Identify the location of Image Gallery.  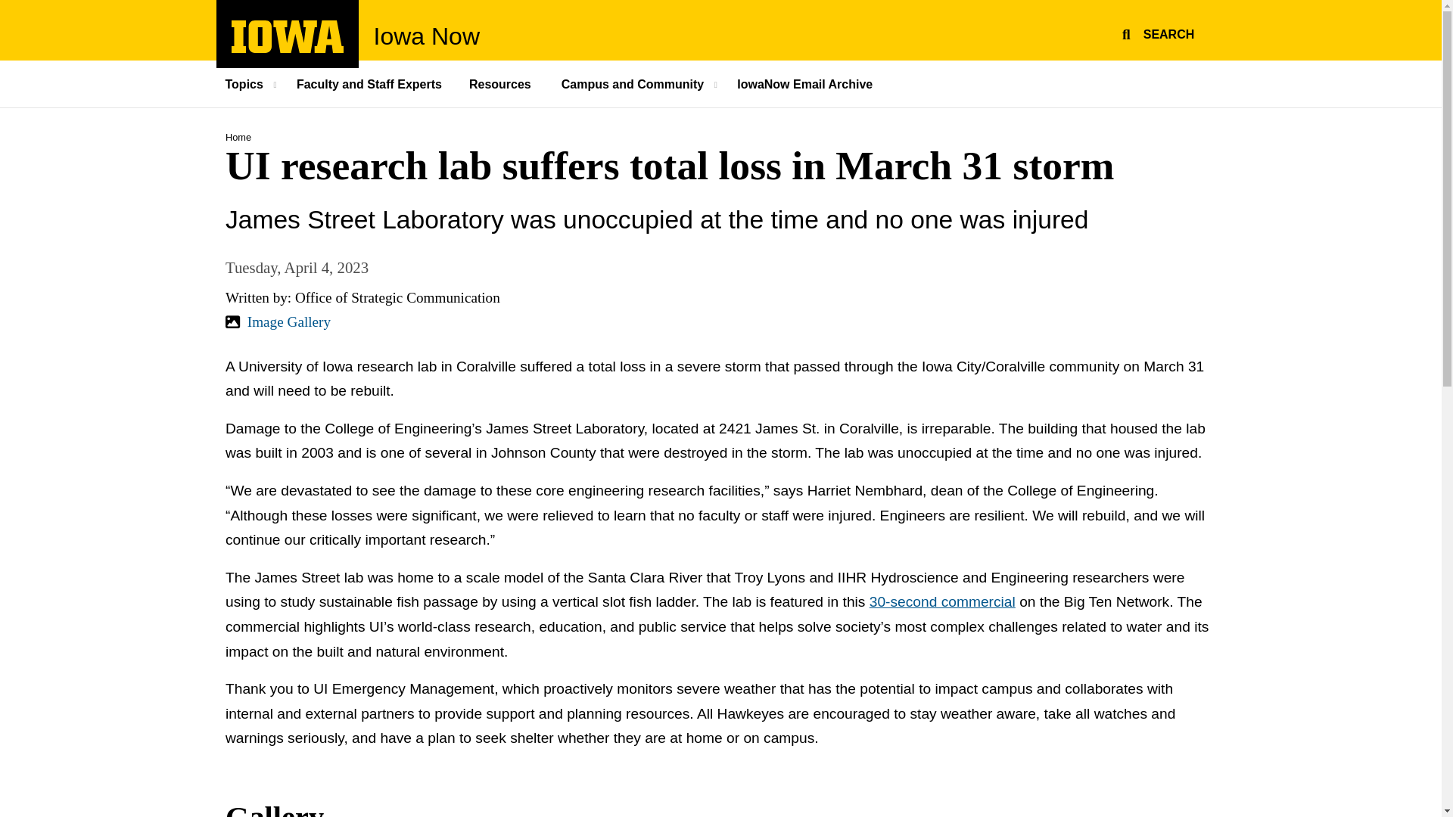
(288, 322).